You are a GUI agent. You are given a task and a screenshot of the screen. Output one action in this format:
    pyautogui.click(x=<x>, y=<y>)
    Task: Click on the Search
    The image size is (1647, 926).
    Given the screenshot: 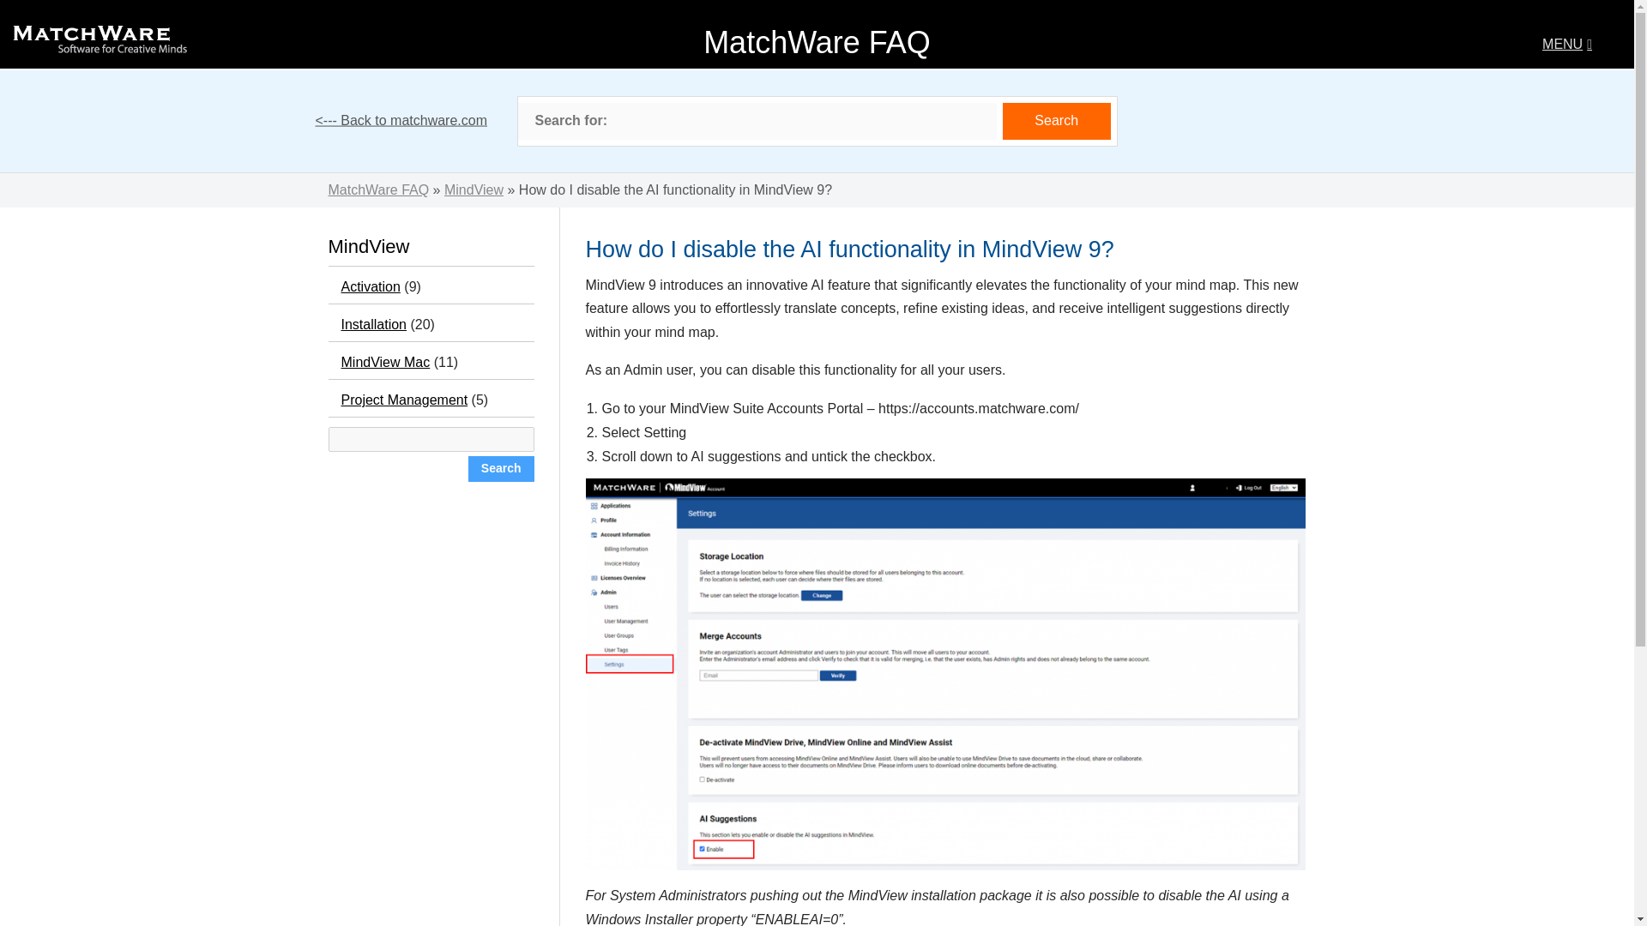 What is the action you would take?
    pyautogui.click(x=501, y=468)
    